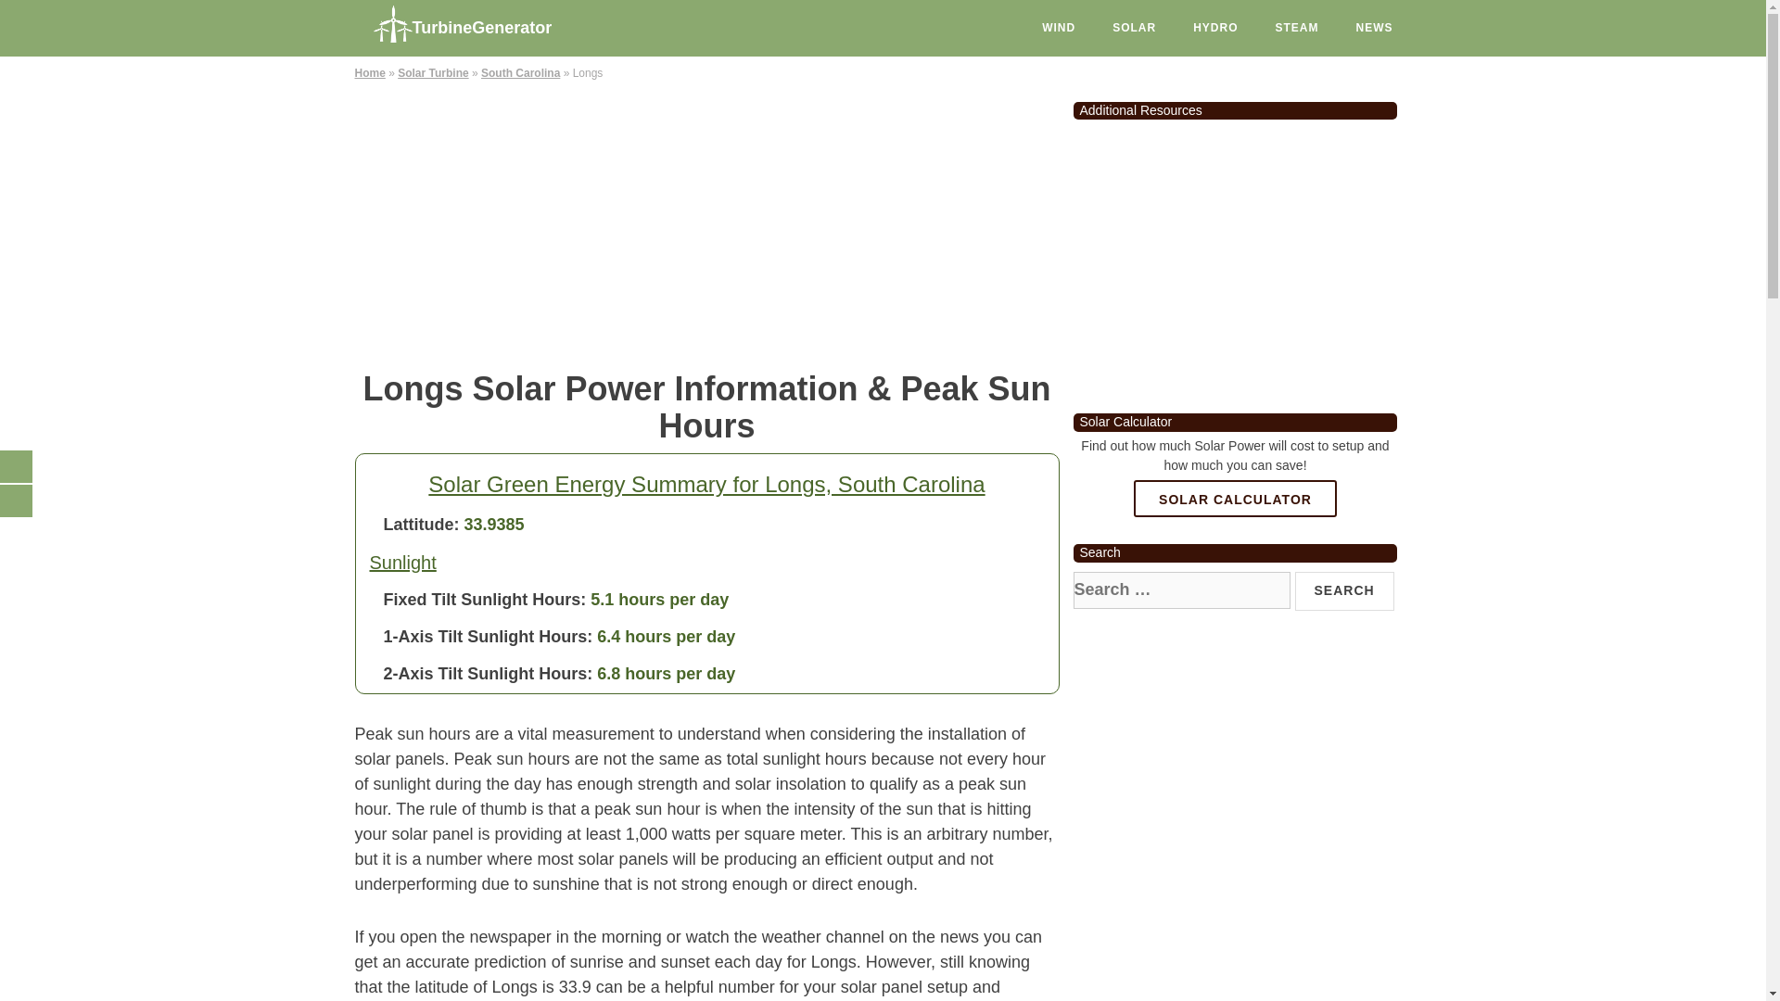 The height and width of the screenshot is (1001, 1780). Describe the element at coordinates (1297, 28) in the screenshot. I see `STEAM` at that location.